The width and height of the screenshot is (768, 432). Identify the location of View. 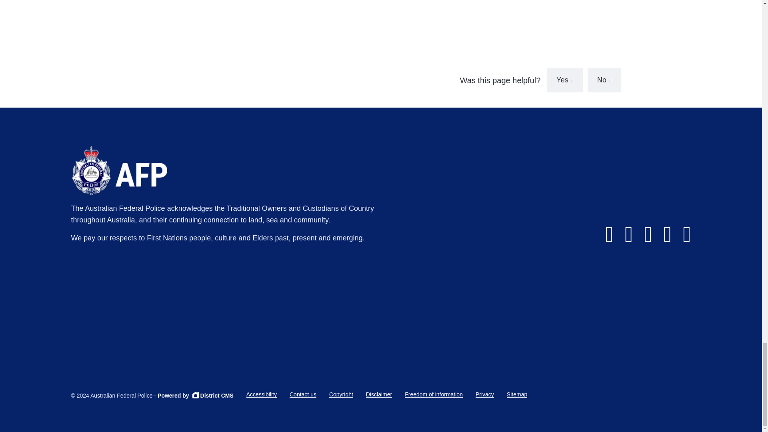
(320, 2).